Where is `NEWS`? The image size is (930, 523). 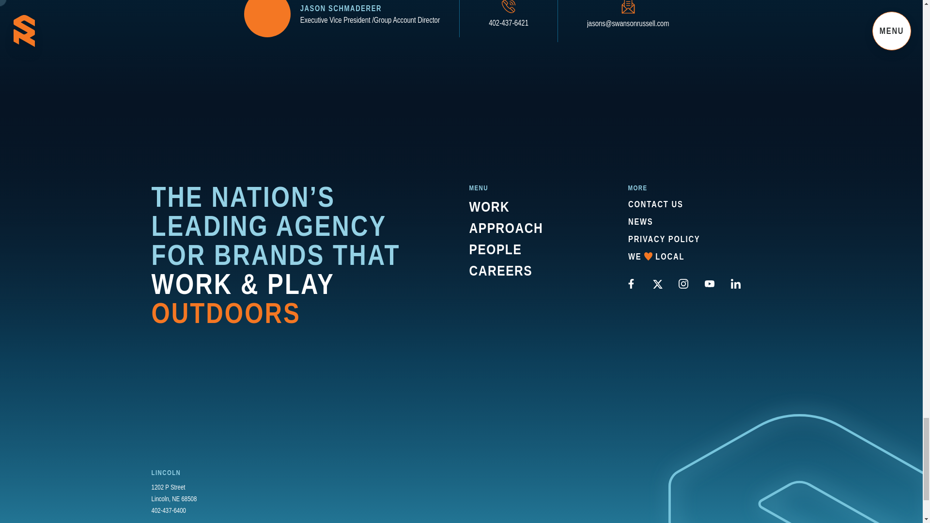
NEWS is located at coordinates (640, 221).